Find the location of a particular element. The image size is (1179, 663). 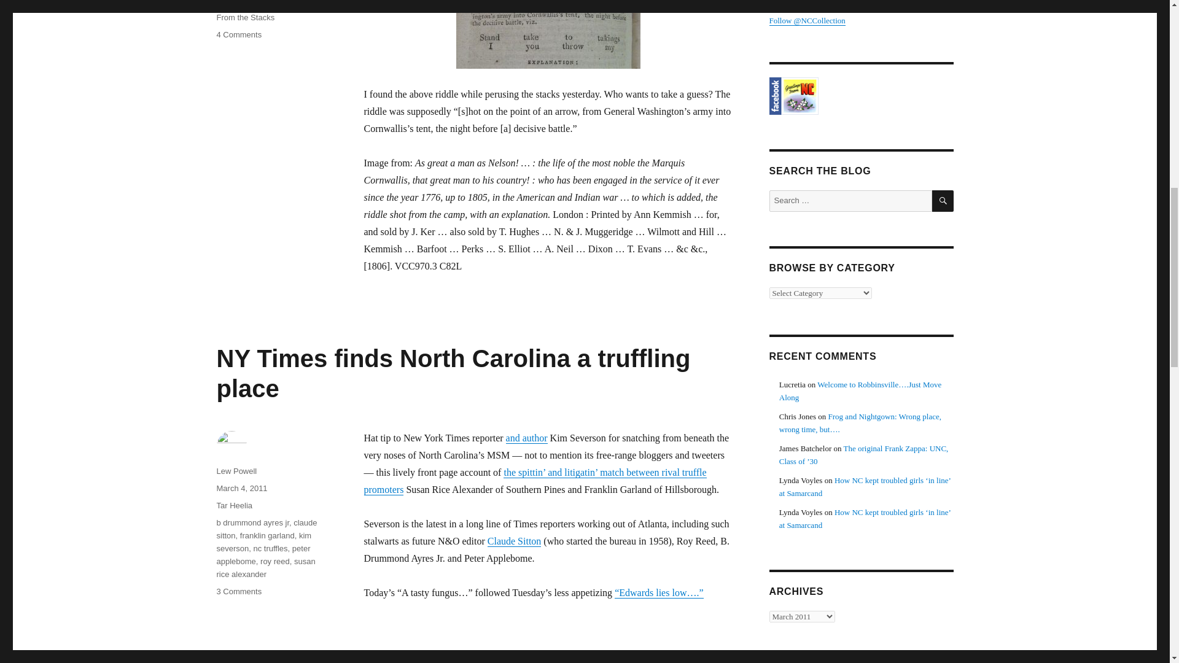

March 4, 2011 is located at coordinates (241, 2).